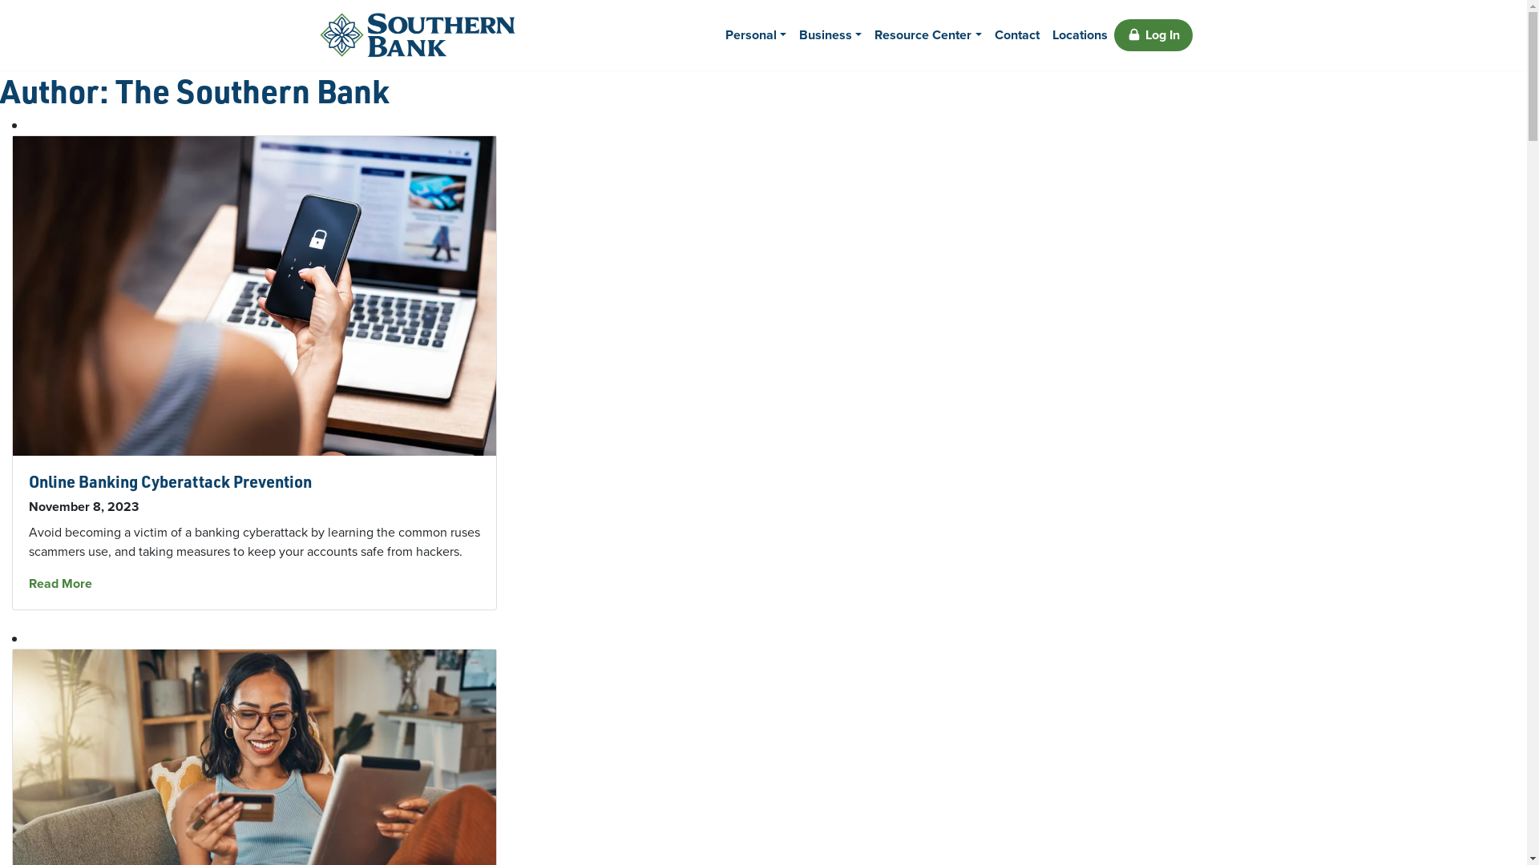  What do you see at coordinates (830, 35) in the screenshot?
I see `Business` at bounding box center [830, 35].